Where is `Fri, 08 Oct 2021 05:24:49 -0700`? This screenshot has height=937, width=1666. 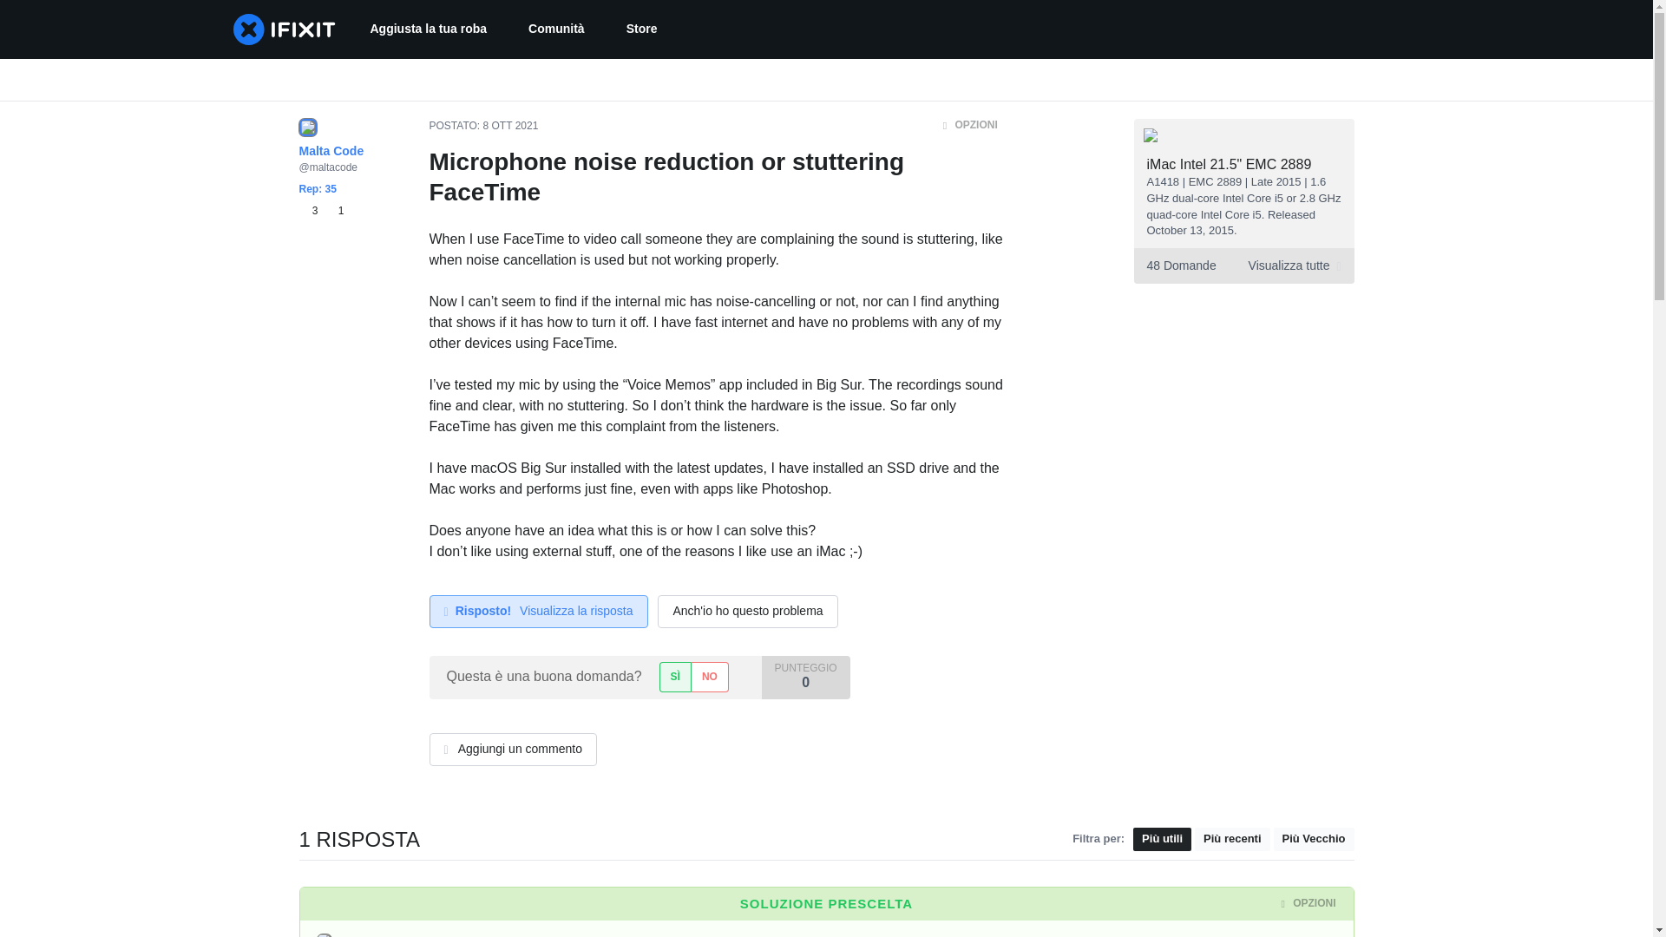 Fri, 08 Oct 2021 05:24:49 -0700 is located at coordinates (528, 935).